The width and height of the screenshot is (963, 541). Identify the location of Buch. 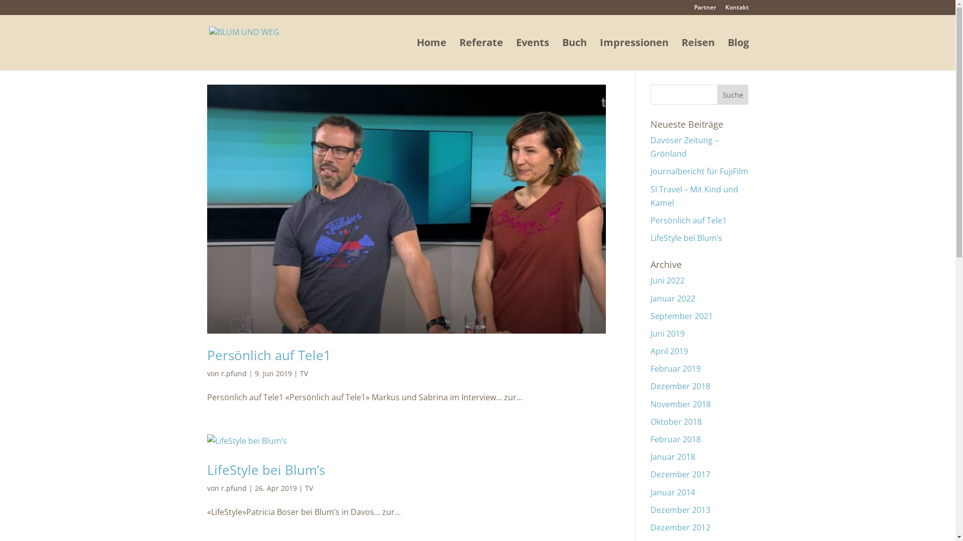
(574, 54).